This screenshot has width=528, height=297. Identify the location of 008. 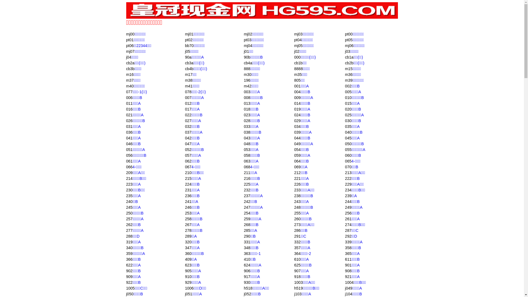
(247, 98).